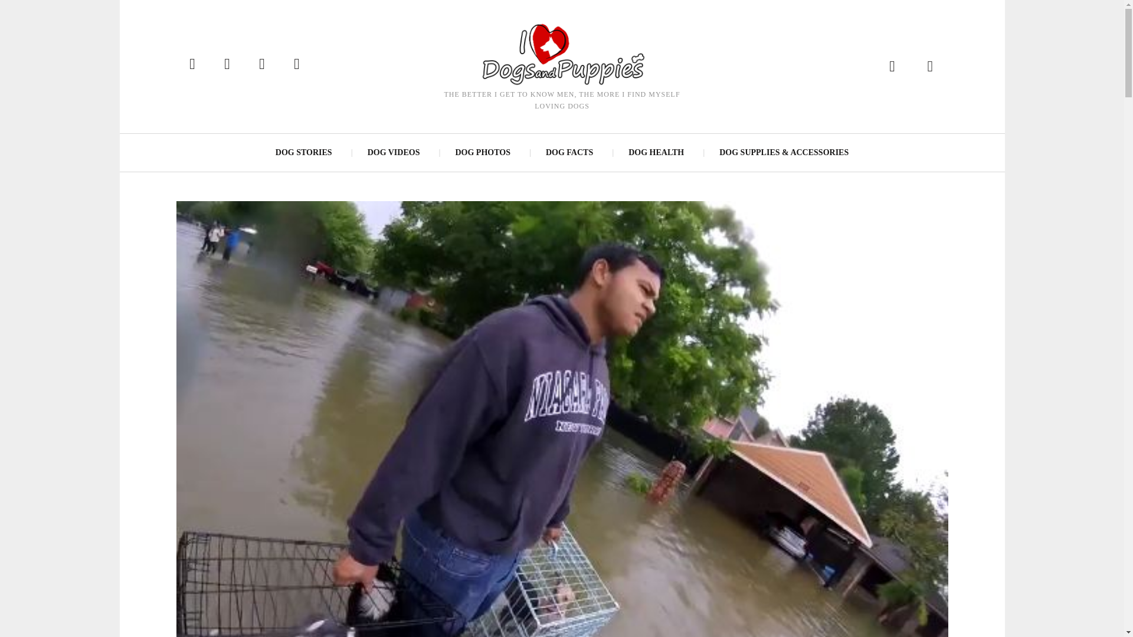  What do you see at coordinates (656, 152) in the screenshot?
I see `DOG HEALTH` at bounding box center [656, 152].